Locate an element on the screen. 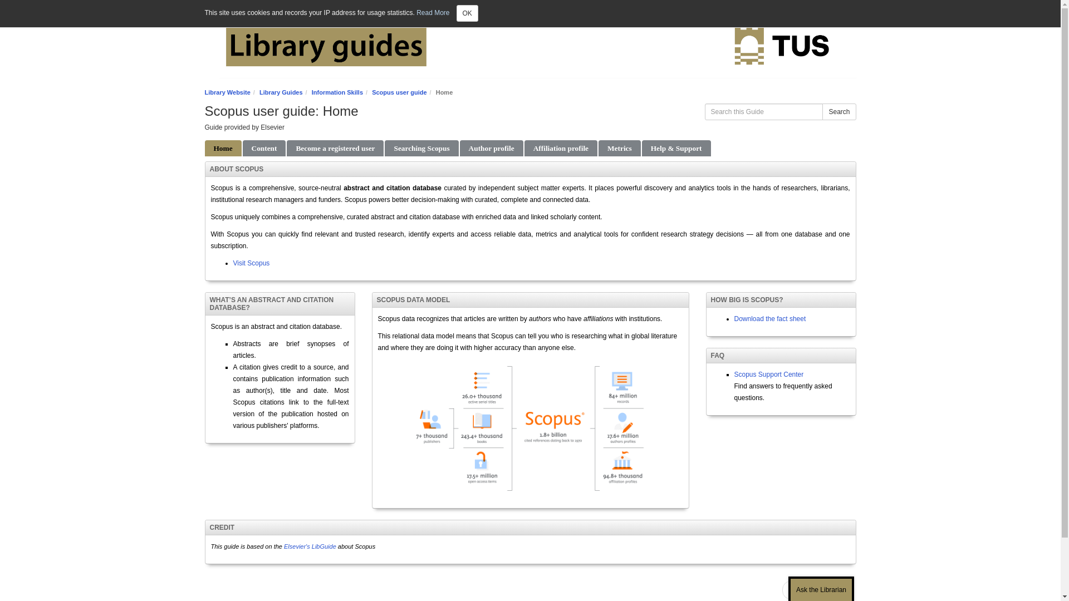  Become a registered user is located at coordinates (335, 148).